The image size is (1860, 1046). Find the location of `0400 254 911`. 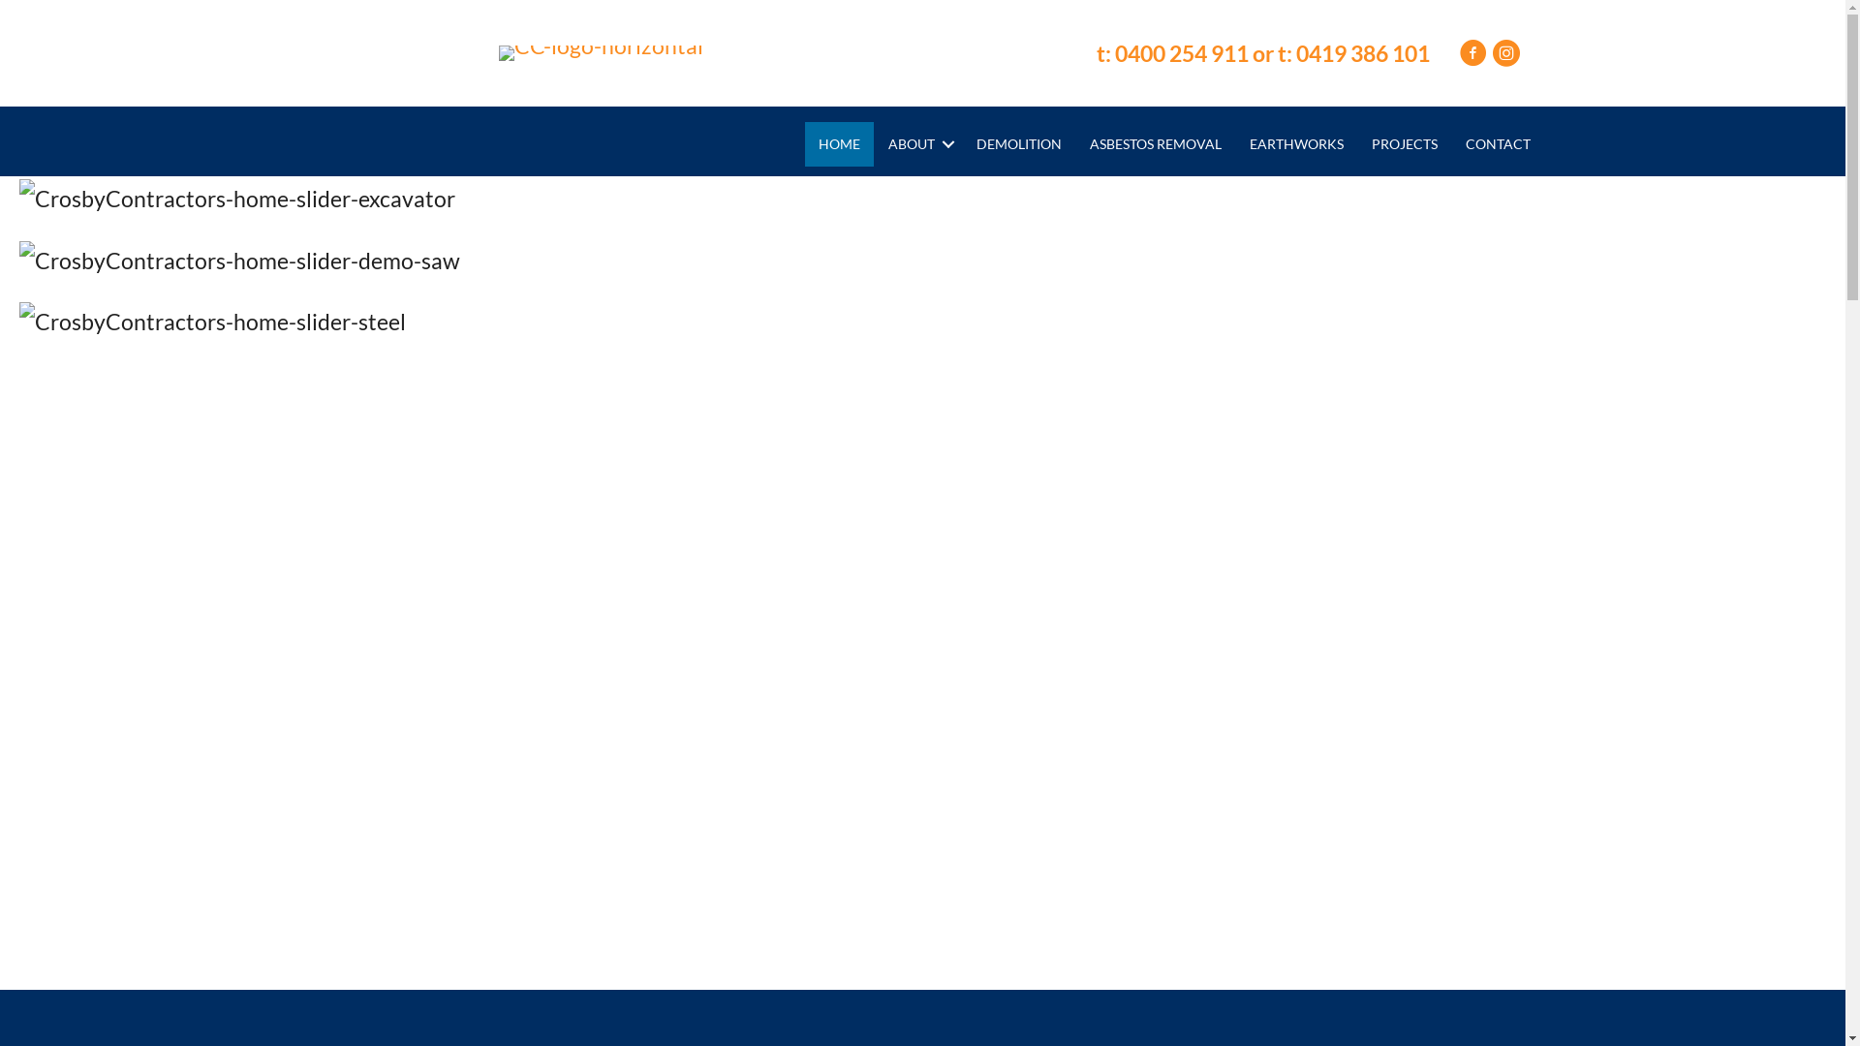

0400 254 911 is located at coordinates (1182, 53).